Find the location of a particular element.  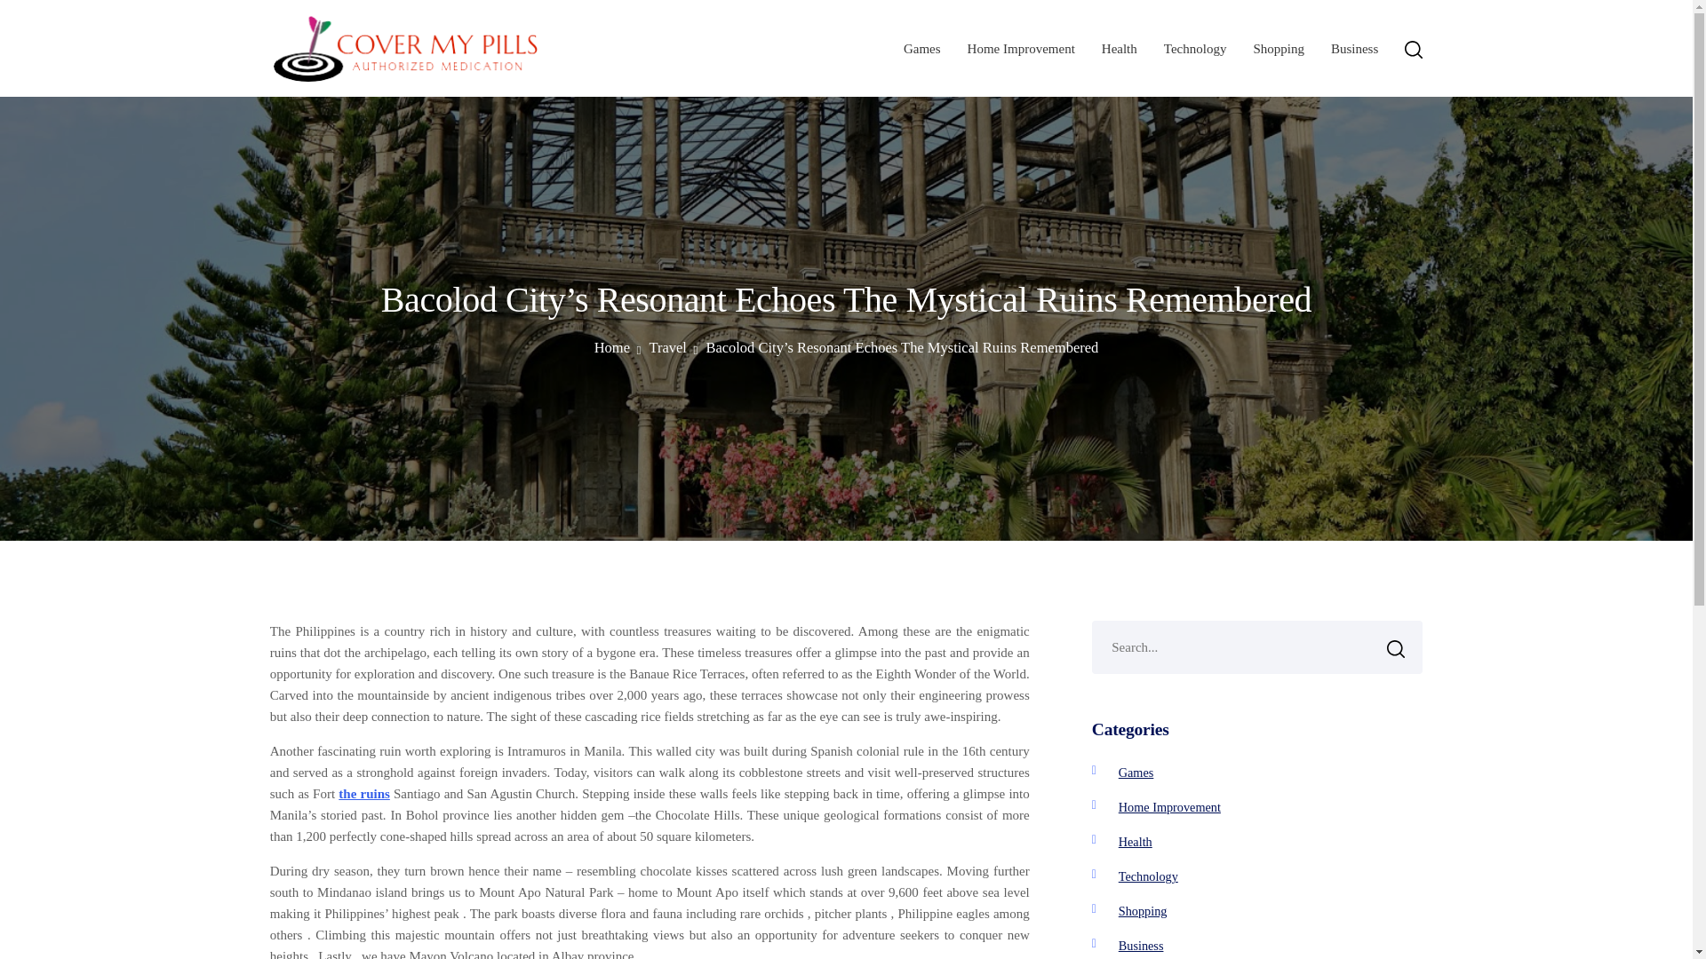

Health is located at coordinates (1120, 48).